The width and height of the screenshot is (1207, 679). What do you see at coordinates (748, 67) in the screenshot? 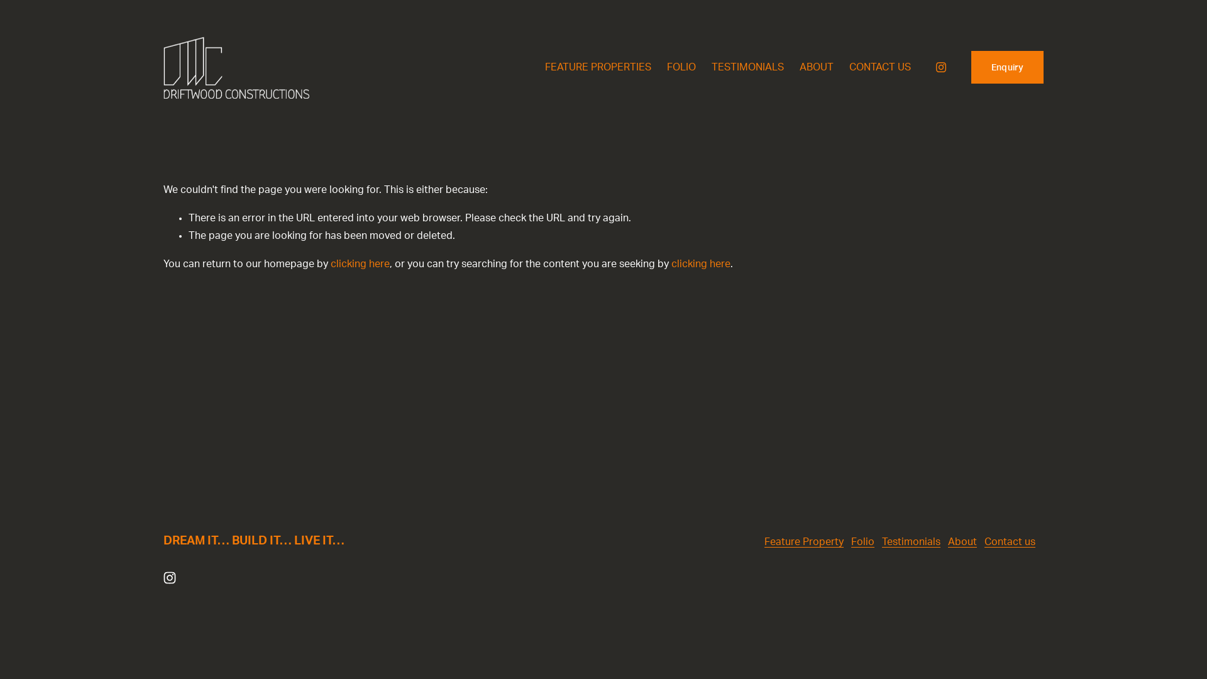
I see `TESTIMONIALS` at bounding box center [748, 67].